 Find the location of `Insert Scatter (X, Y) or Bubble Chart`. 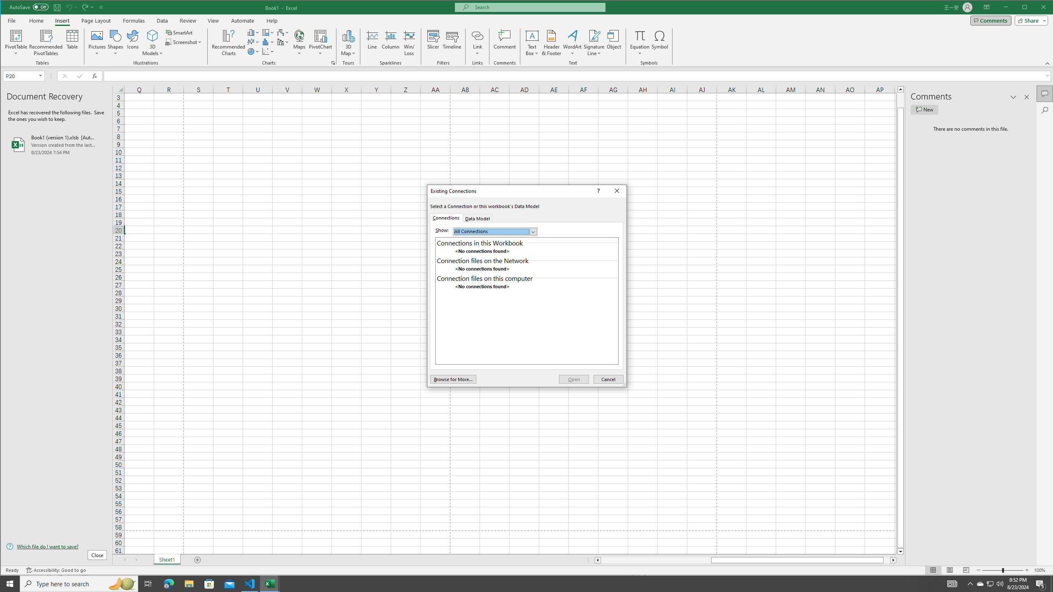

Insert Scatter (X, Y) or Bubble Chart is located at coordinates (268, 51).